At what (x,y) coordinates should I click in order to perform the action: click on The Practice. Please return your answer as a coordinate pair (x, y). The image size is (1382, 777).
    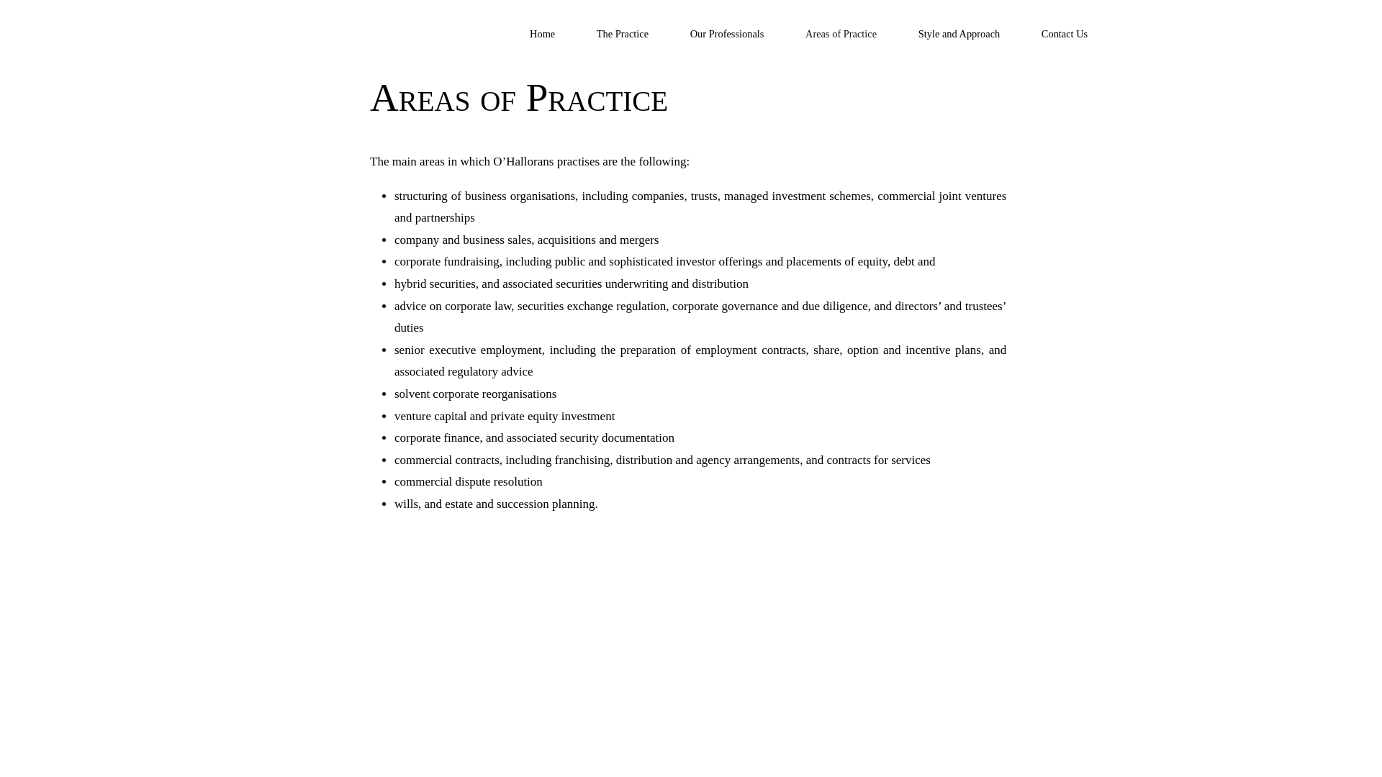
    Looking at the image, I should click on (623, 35).